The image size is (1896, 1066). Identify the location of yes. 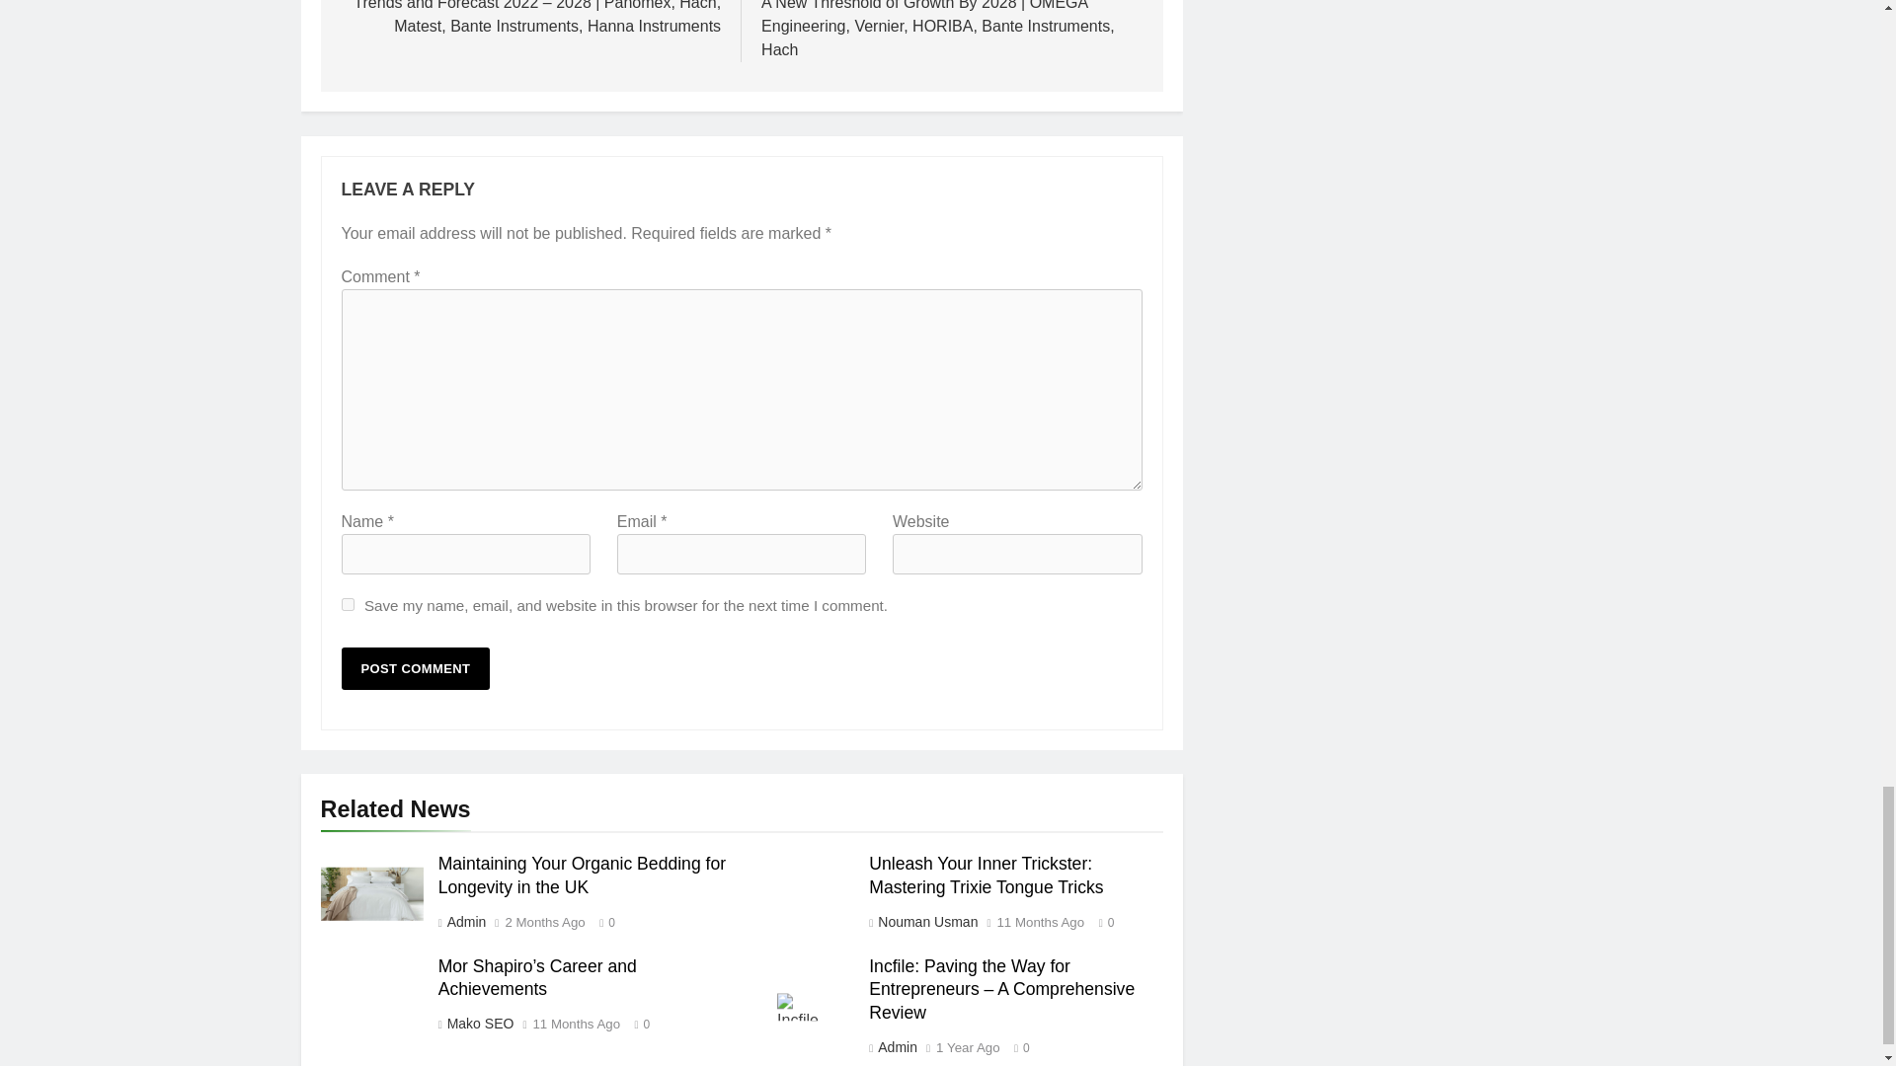
(348, 604).